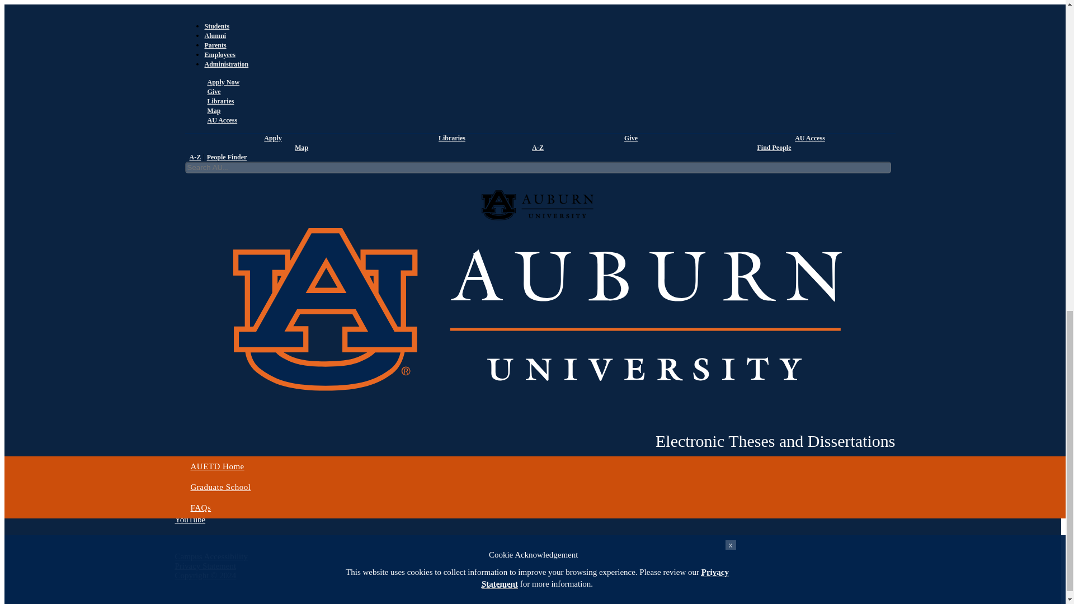 Image resolution: width=1074 pixels, height=604 pixels. Describe the element at coordinates (186, 500) in the screenshot. I see `Auburn University Twitter` at that location.